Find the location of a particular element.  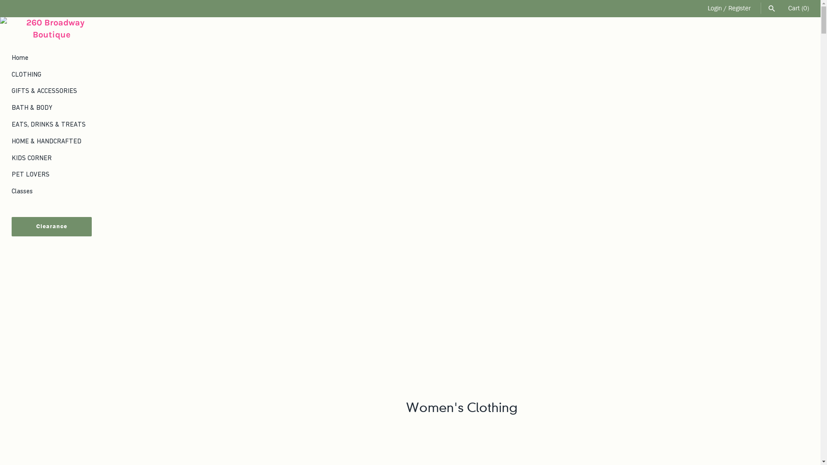

Cart (0) is located at coordinates (799, 8).